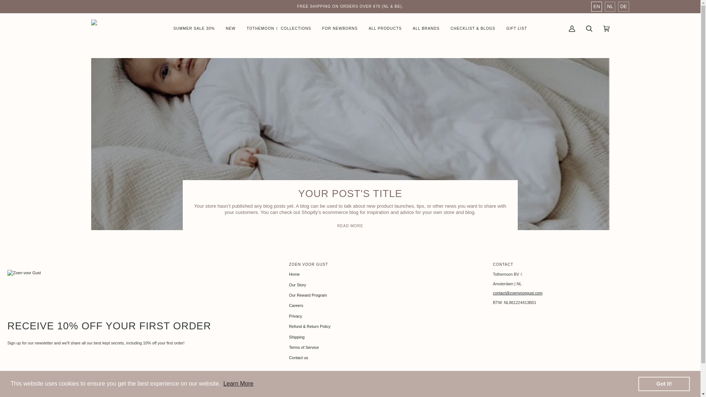 The height and width of the screenshot is (397, 706). What do you see at coordinates (339, 29) in the screenshot?
I see `FOR NEWBORNS` at bounding box center [339, 29].